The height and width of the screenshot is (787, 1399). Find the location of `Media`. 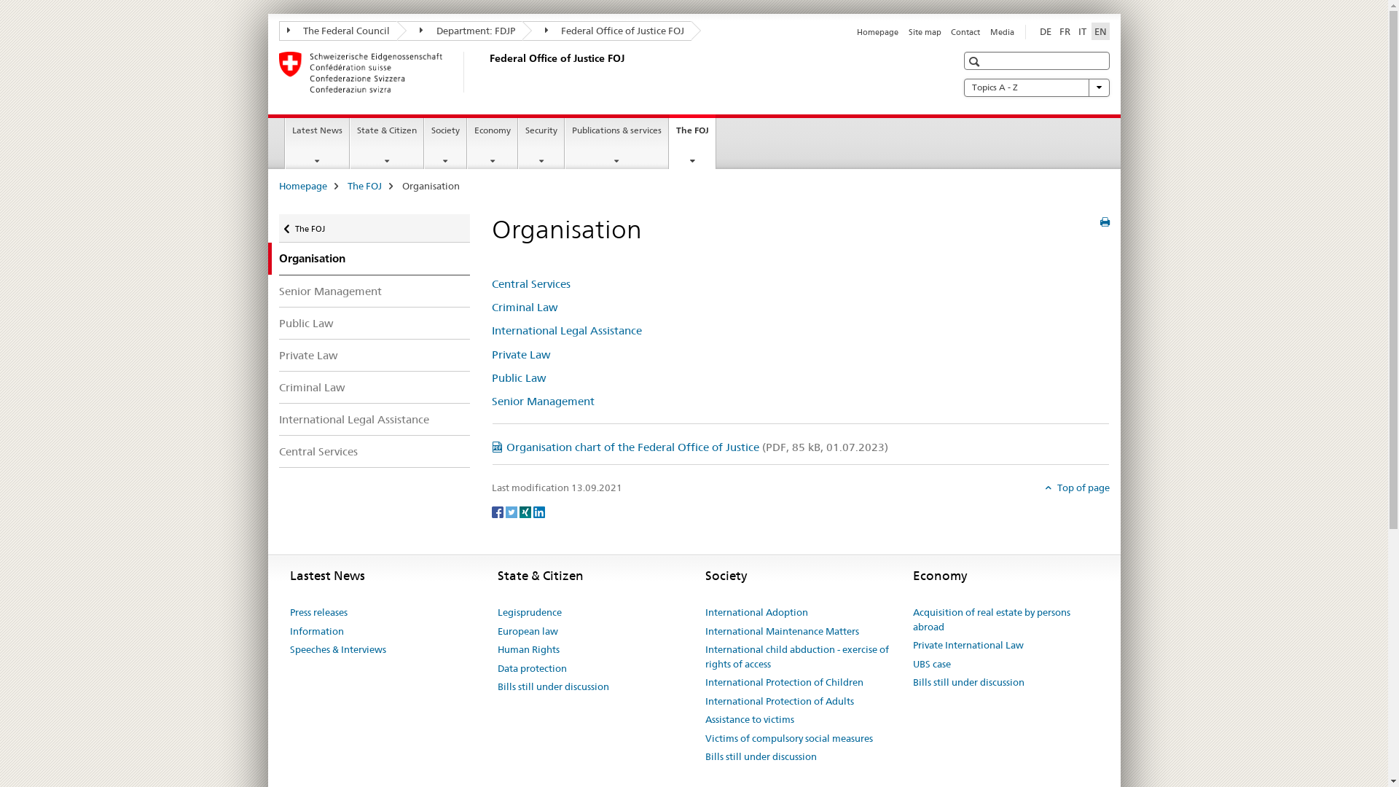

Media is located at coordinates (1001, 32).